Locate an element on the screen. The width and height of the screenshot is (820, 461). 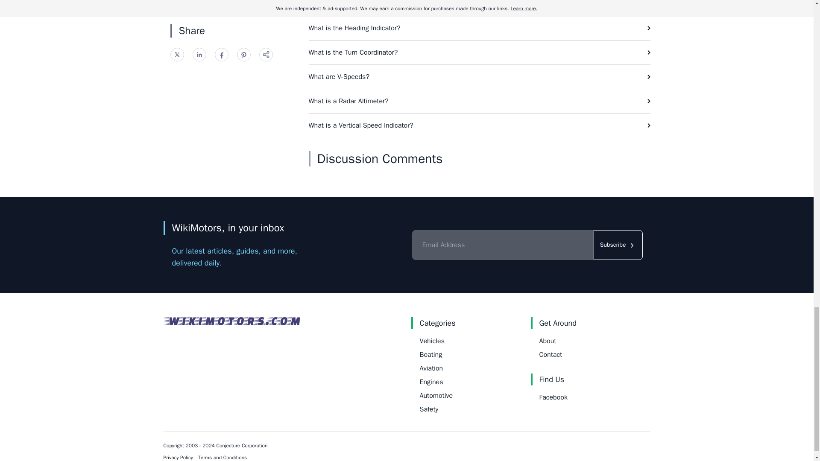
What is the Turn Coordinator? is located at coordinates (479, 53).